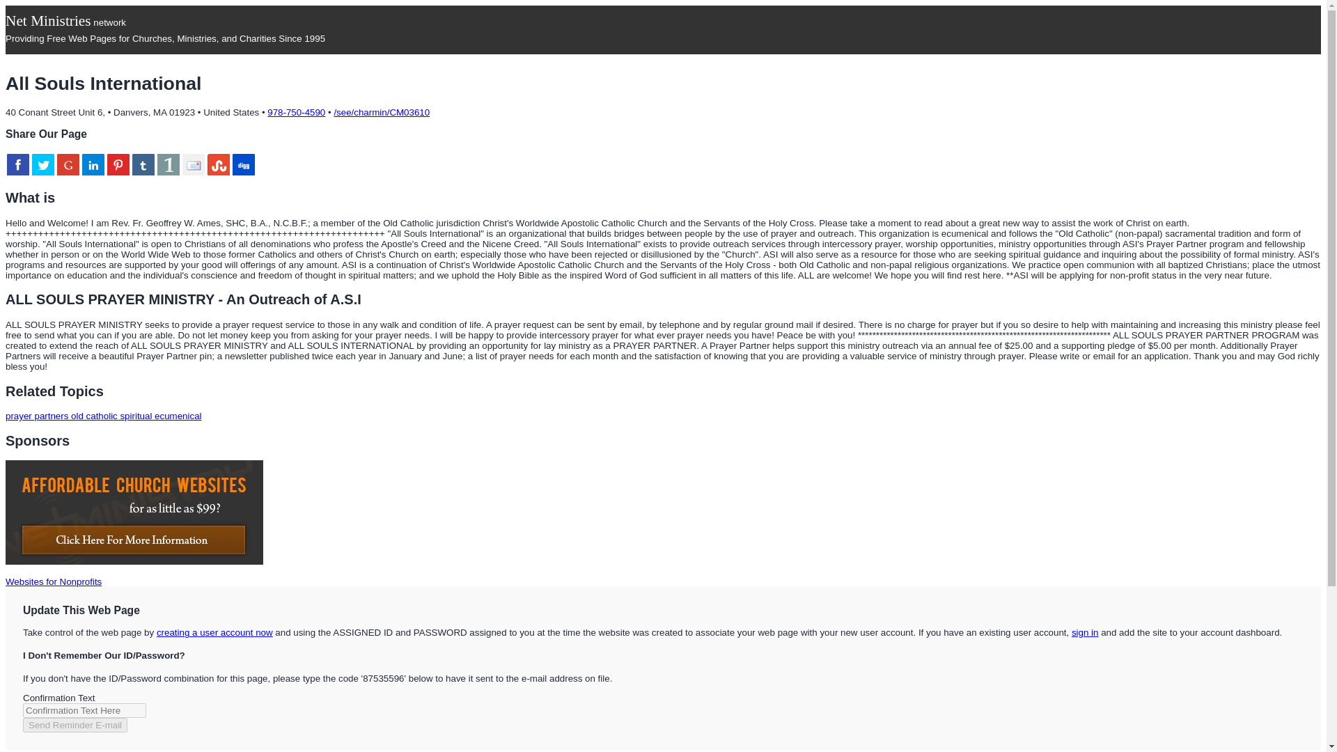 Image resolution: width=1337 pixels, height=752 pixels. I want to click on Share this page on googleplus, so click(68, 164).